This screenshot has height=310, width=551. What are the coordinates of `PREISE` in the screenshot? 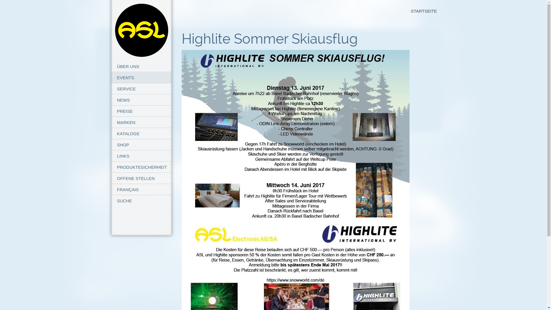 It's located at (141, 111).